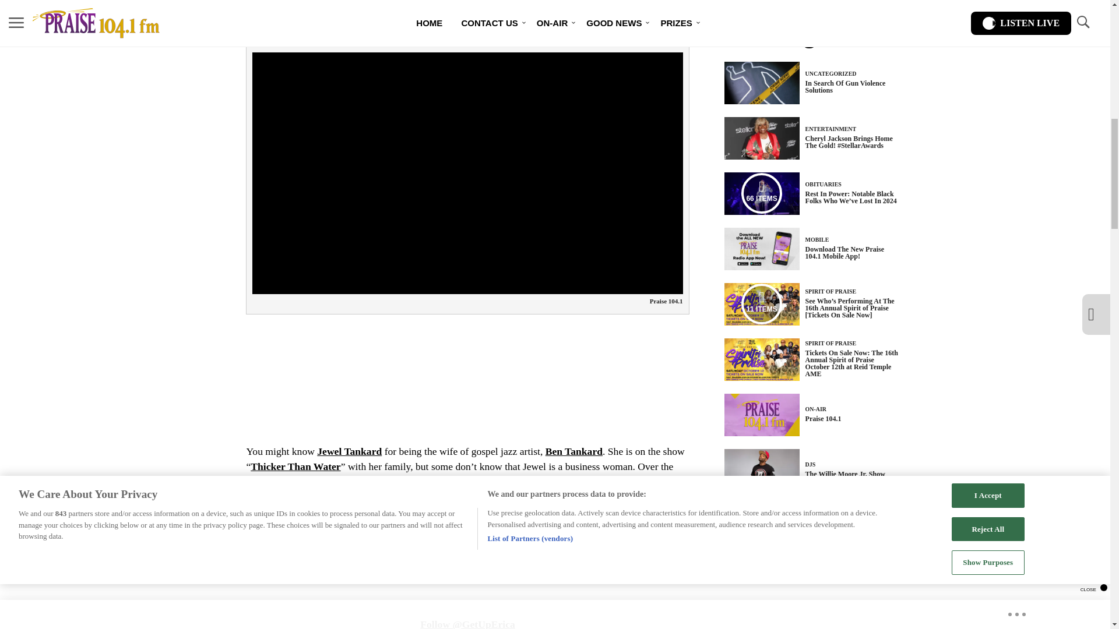 Image resolution: width=1119 pixels, height=629 pixels. Describe the element at coordinates (467, 358) in the screenshot. I see `Embedded content` at that location.